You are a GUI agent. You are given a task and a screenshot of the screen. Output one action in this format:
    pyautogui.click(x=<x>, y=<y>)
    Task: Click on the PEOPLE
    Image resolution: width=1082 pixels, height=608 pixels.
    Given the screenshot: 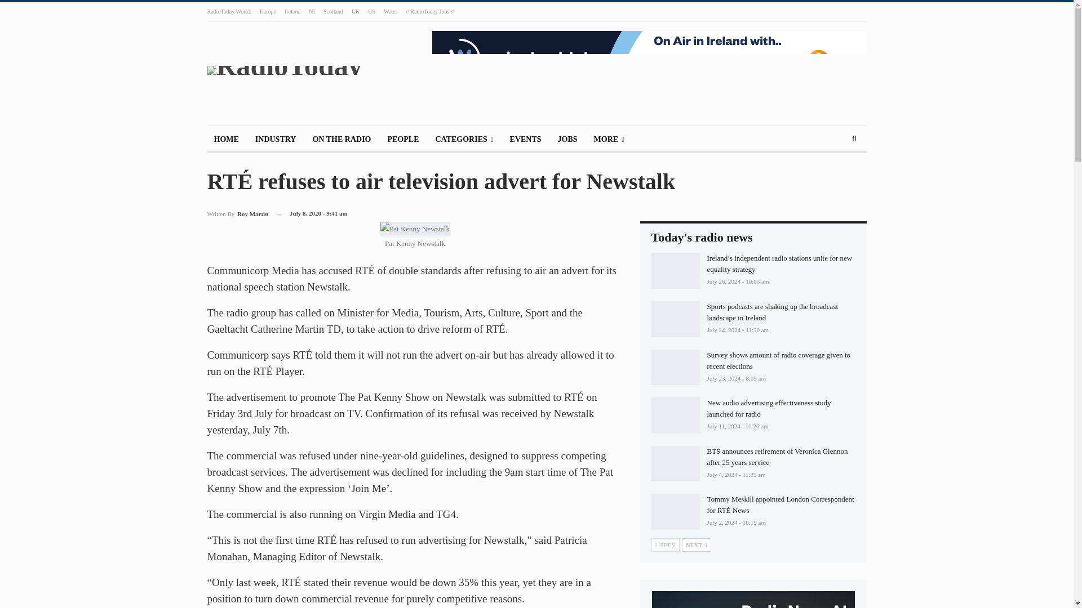 What is the action you would take?
    pyautogui.click(x=402, y=140)
    